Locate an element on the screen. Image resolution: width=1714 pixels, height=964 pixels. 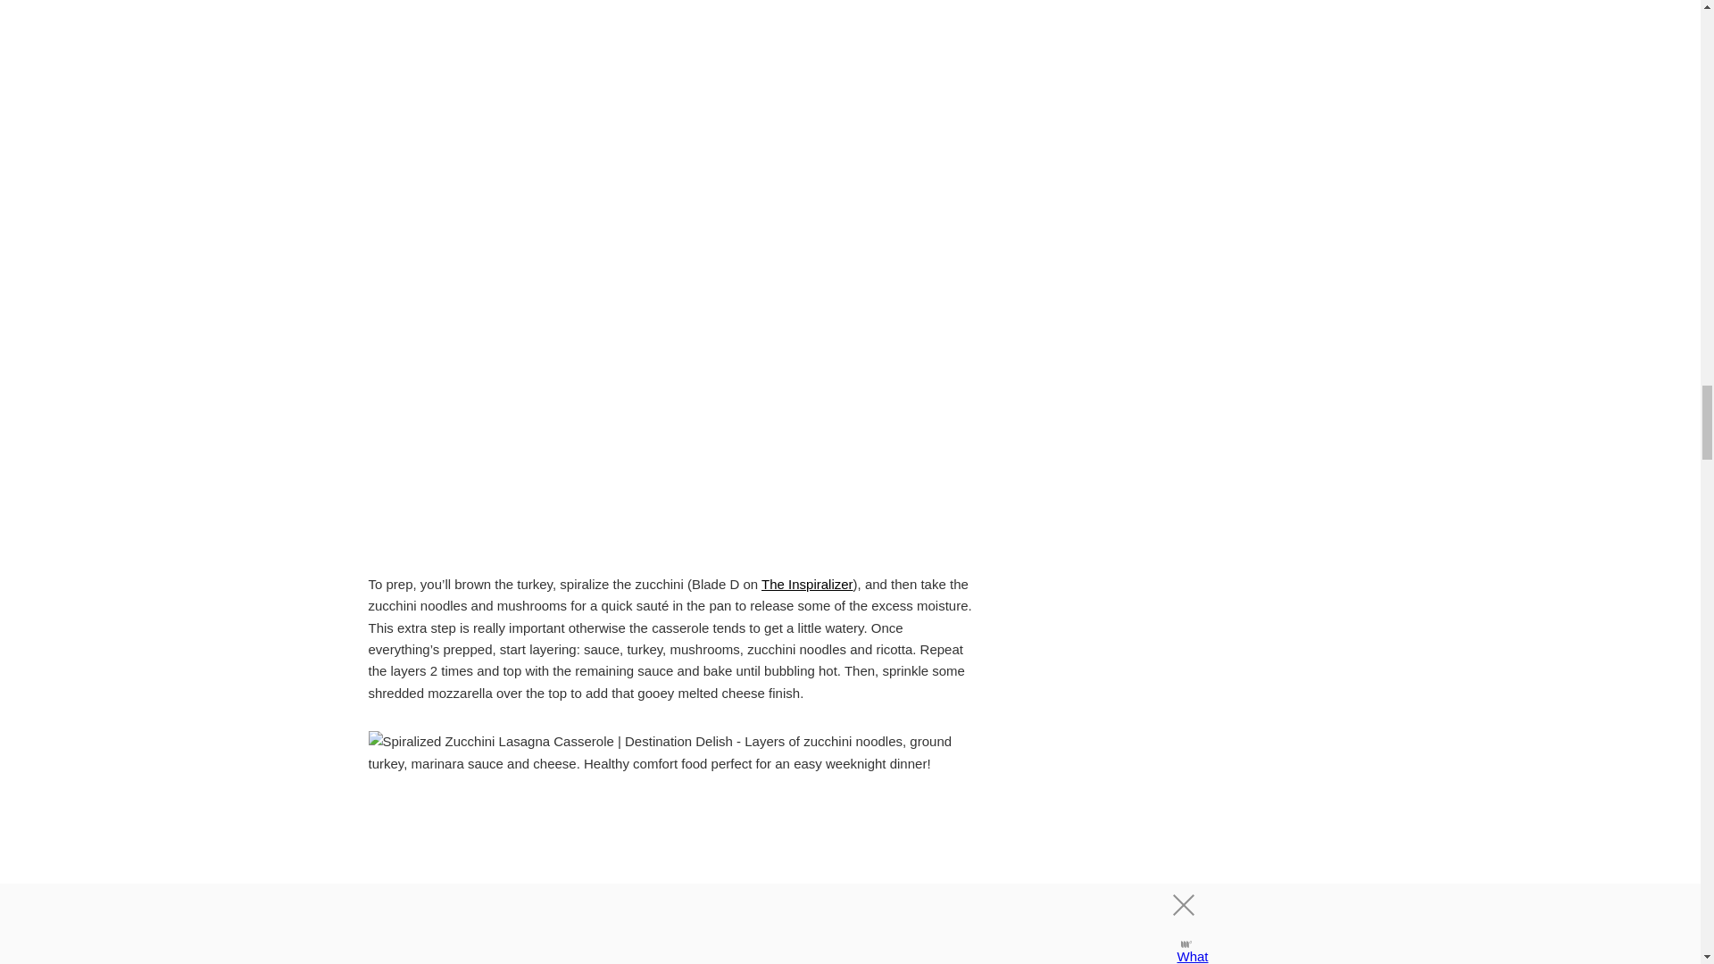
The Inspiralizer is located at coordinates (807, 584).